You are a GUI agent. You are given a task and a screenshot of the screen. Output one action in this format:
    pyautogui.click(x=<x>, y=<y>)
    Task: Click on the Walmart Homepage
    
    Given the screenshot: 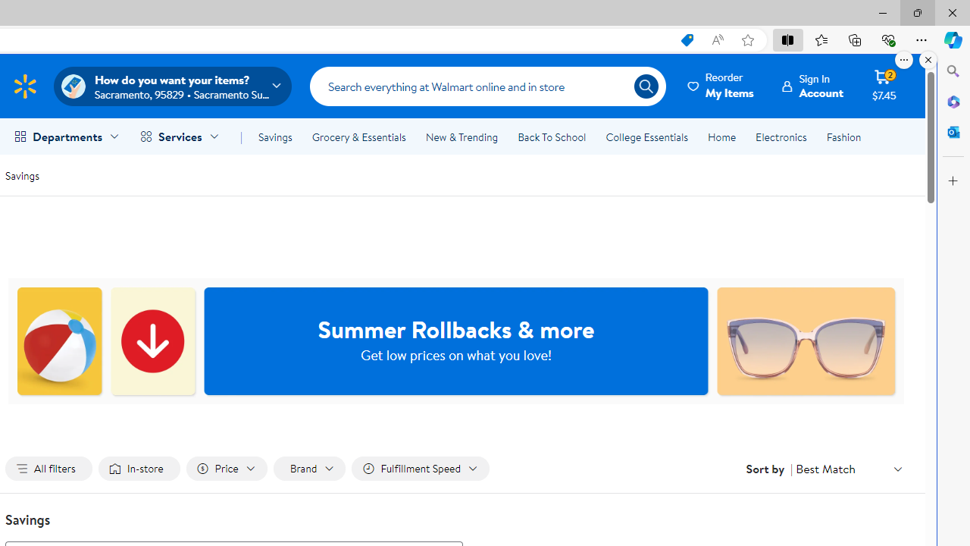 What is the action you would take?
    pyautogui.click(x=24, y=86)
    